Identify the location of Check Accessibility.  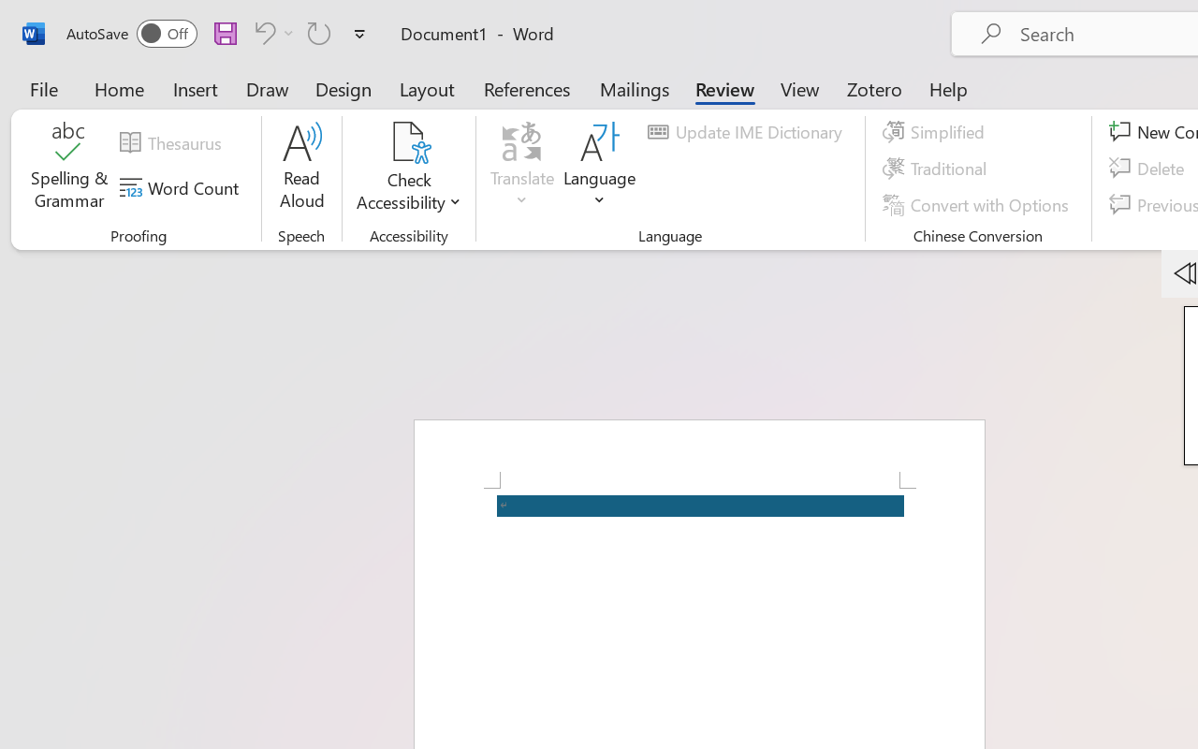
(408, 142).